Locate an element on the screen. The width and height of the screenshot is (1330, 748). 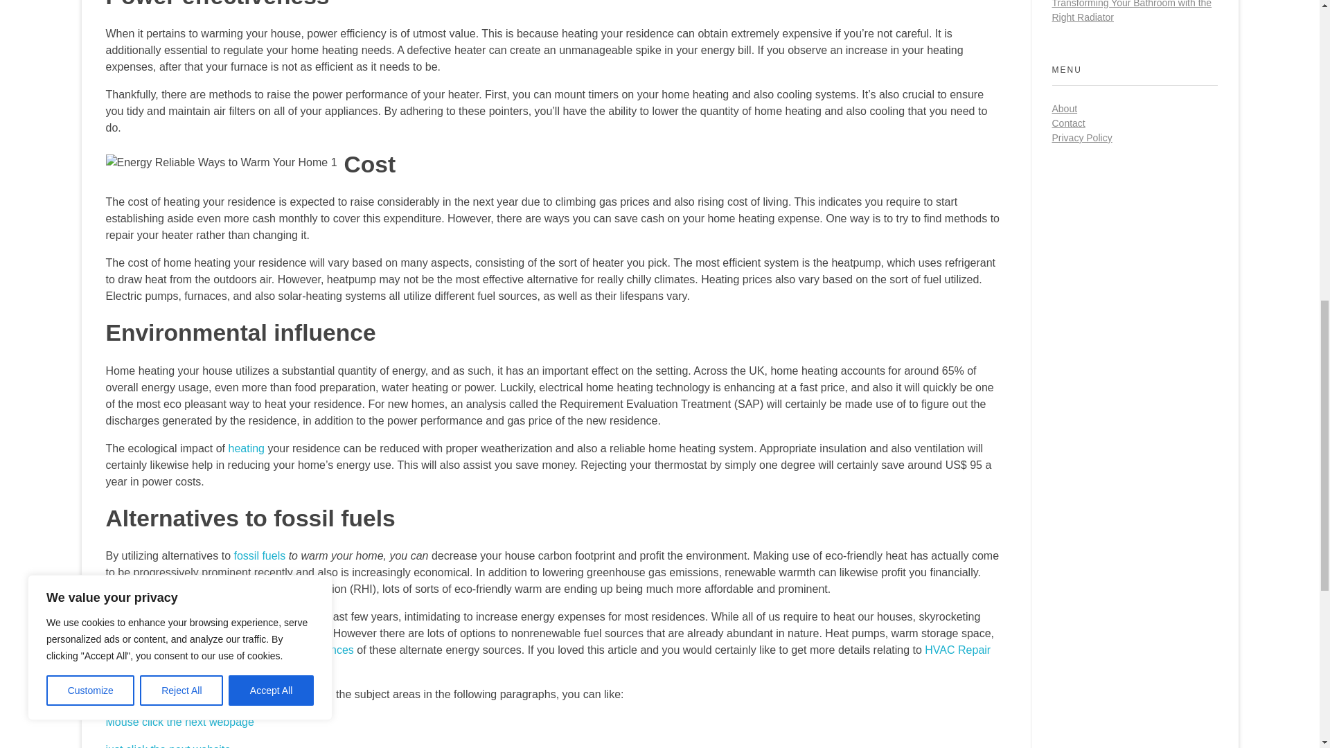
just click the next website is located at coordinates (168, 745).